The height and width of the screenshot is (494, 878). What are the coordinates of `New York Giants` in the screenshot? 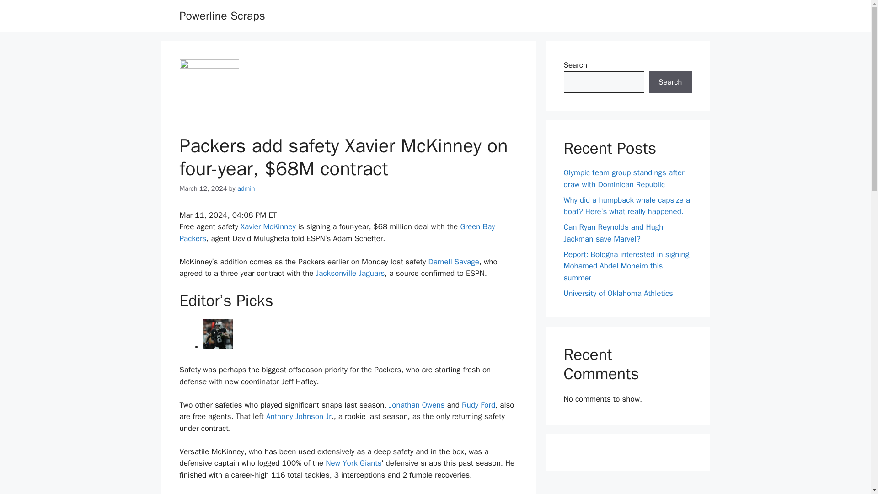 It's located at (353, 463).